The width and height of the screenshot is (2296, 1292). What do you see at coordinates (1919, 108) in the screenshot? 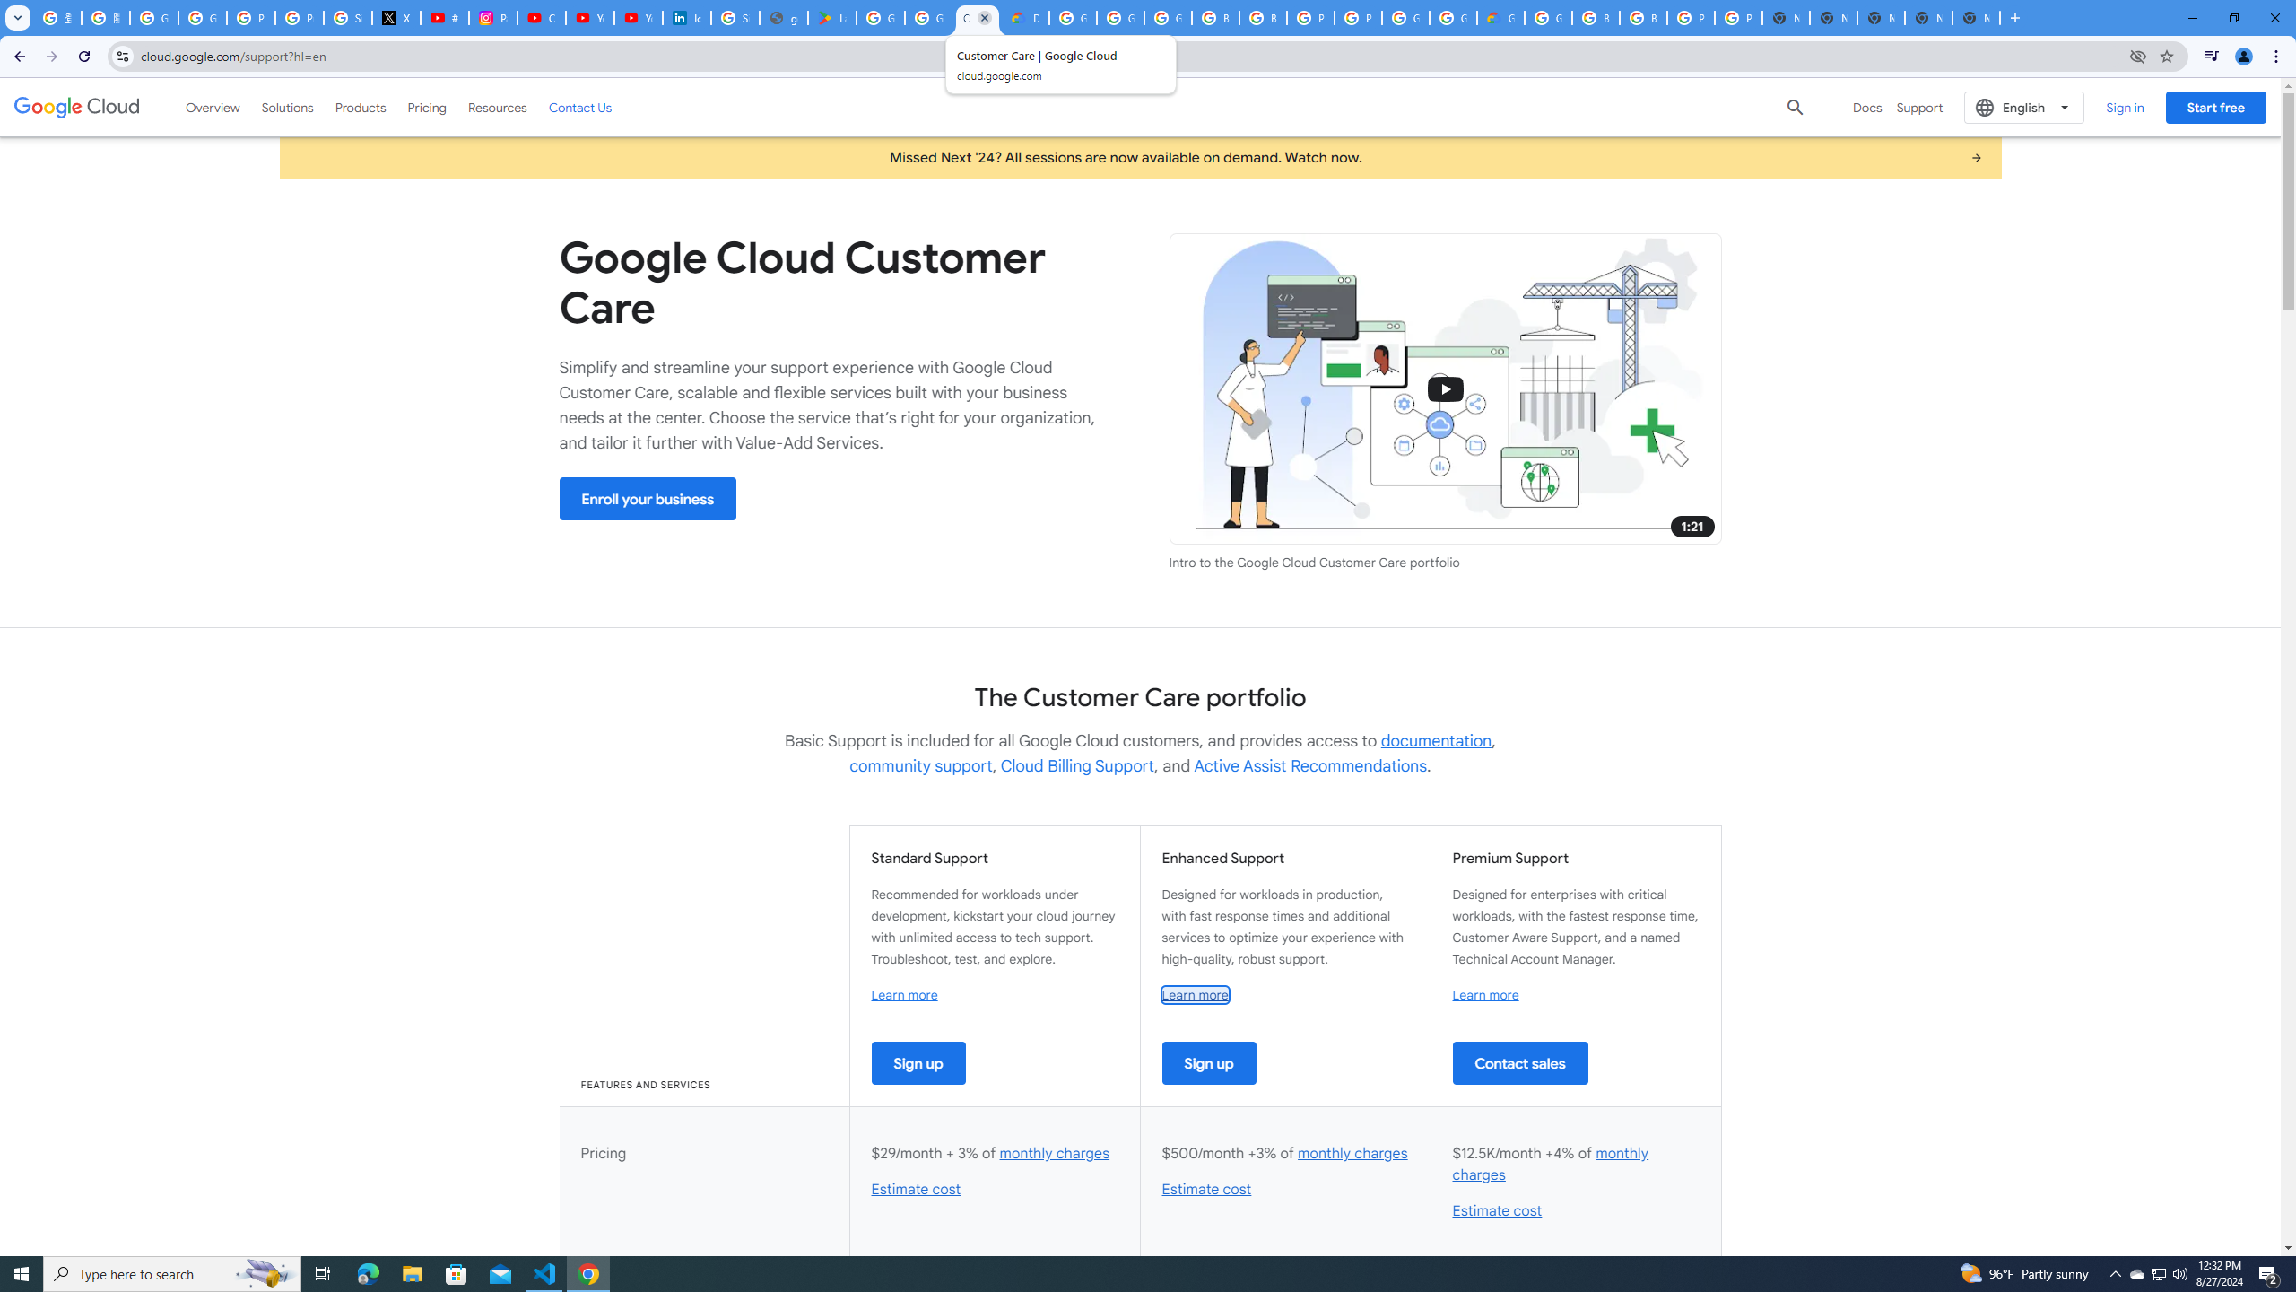
I see `Support` at bounding box center [1919, 108].